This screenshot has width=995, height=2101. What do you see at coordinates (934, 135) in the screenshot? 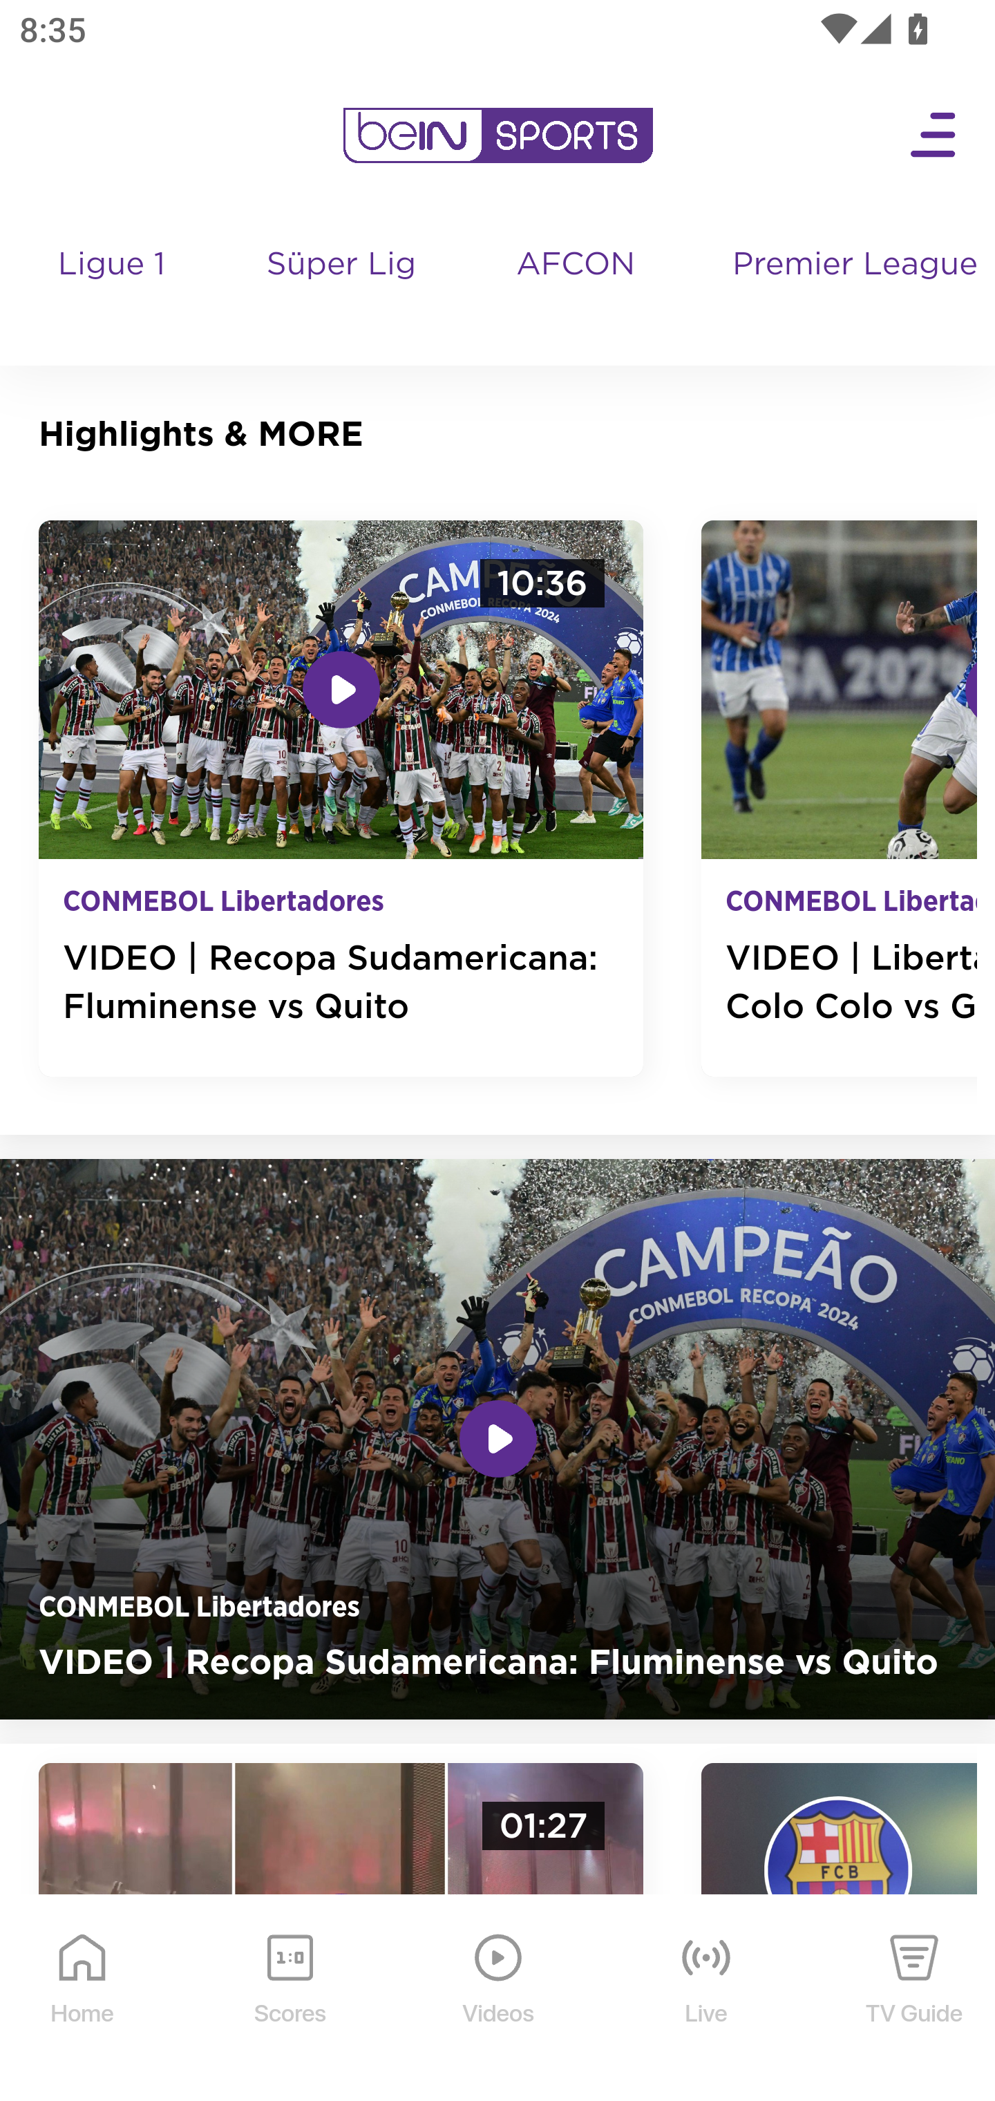
I see `Open Menu Icon` at bounding box center [934, 135].